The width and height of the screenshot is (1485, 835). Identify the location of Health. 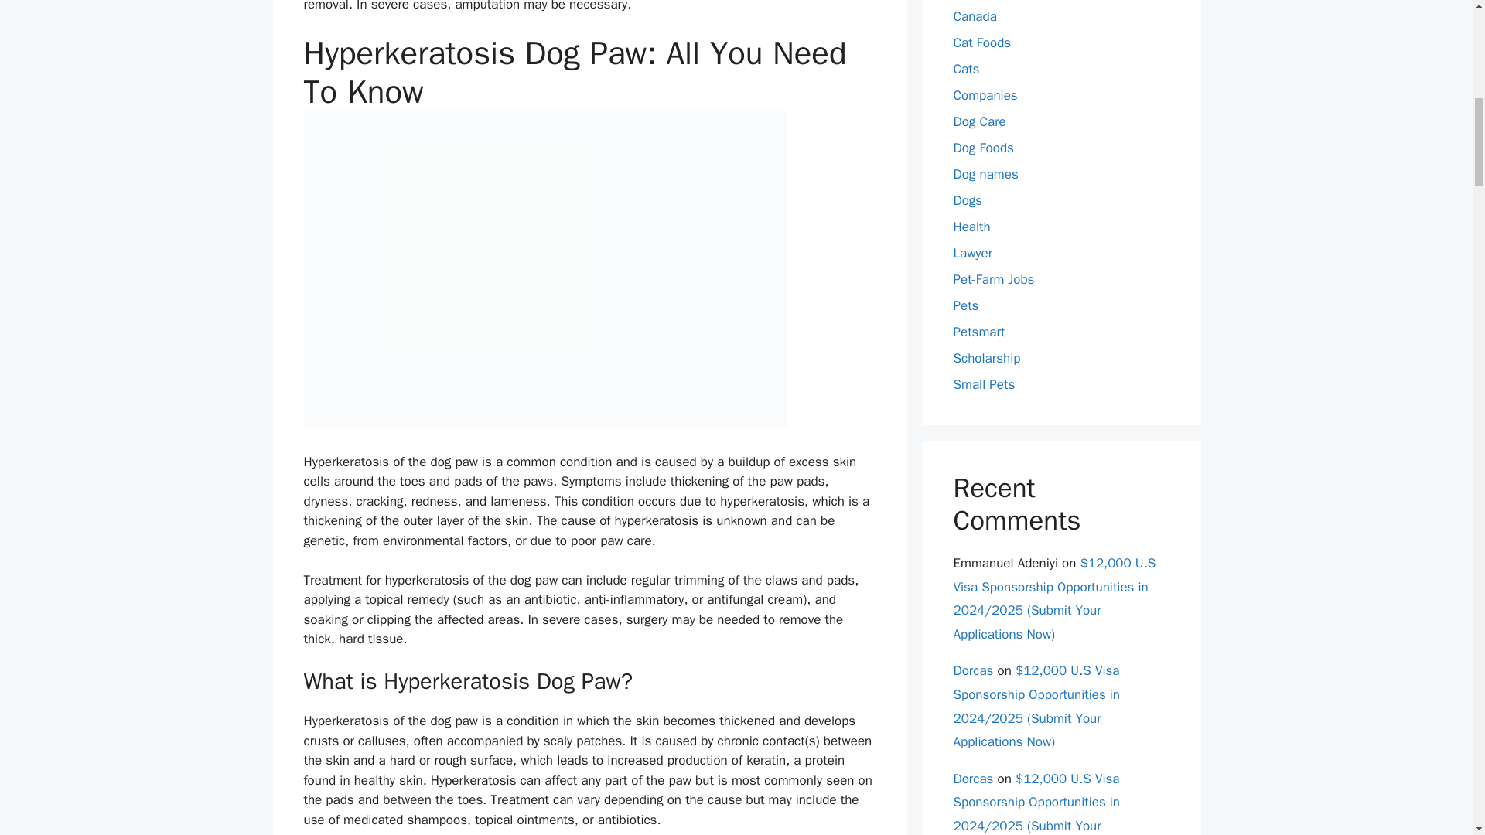
(971, 226).